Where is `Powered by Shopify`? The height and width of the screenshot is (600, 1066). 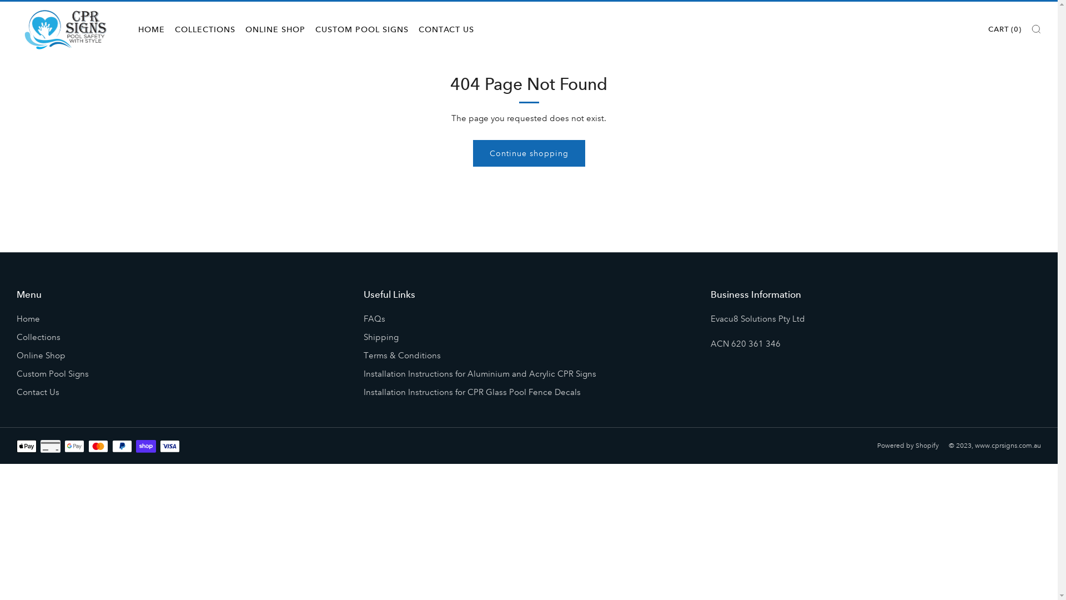 Powered by Shopify is located at coordinates (908, 446).